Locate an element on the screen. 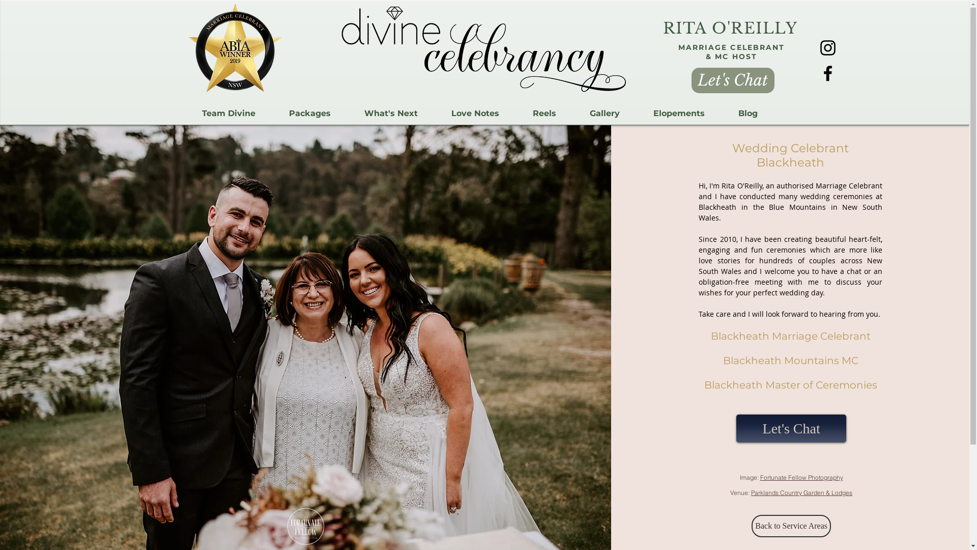 The width and height of the screenshot is (977, 550). MARRIAGE CELEBRANT
& MC HOST is located at coordinates (732, 52).